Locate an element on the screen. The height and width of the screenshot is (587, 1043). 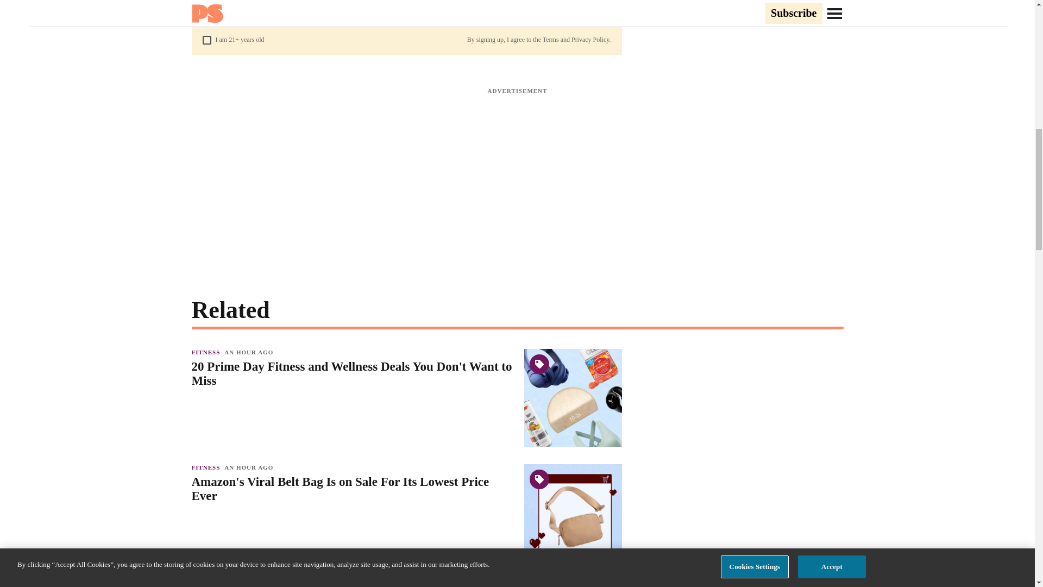
FITNESS is located at coordinates (208, 582).